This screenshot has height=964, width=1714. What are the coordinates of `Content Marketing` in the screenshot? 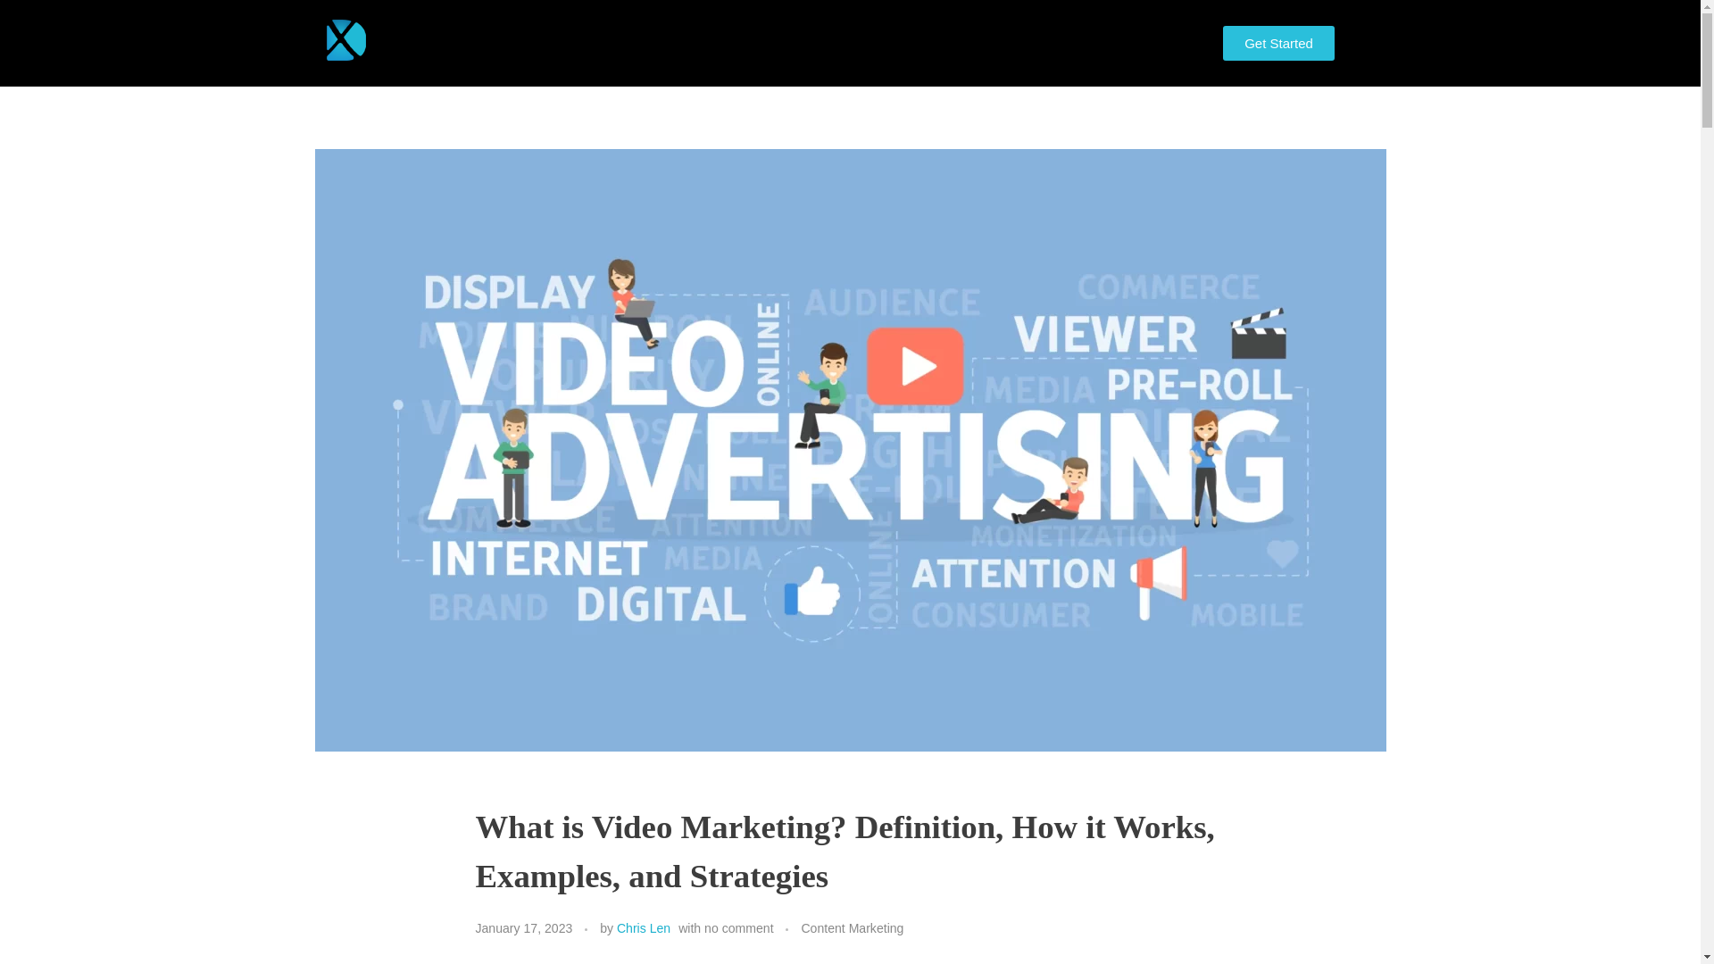 It's located at (852, 928).